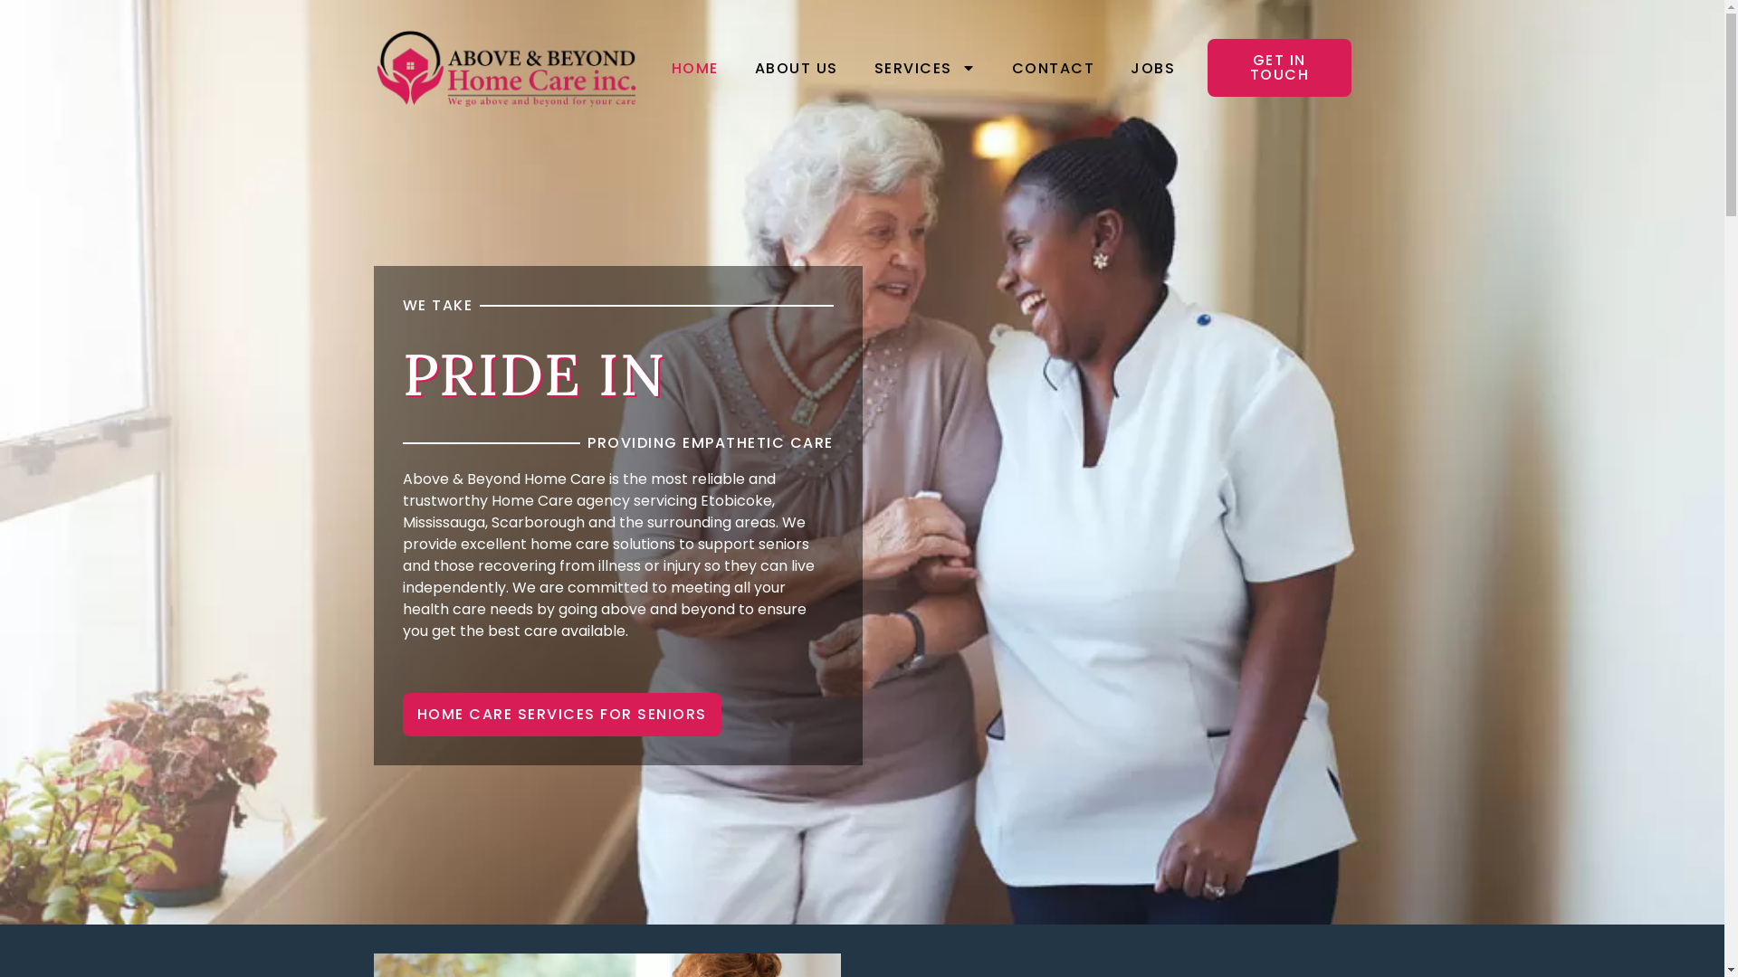 The height and width of the screenshot is (977, 1738). What do you see at coordinates (505, 68) in the screenshot?
I see `Above and Beyond Home Care Inc` at bounding box center [505, 68].